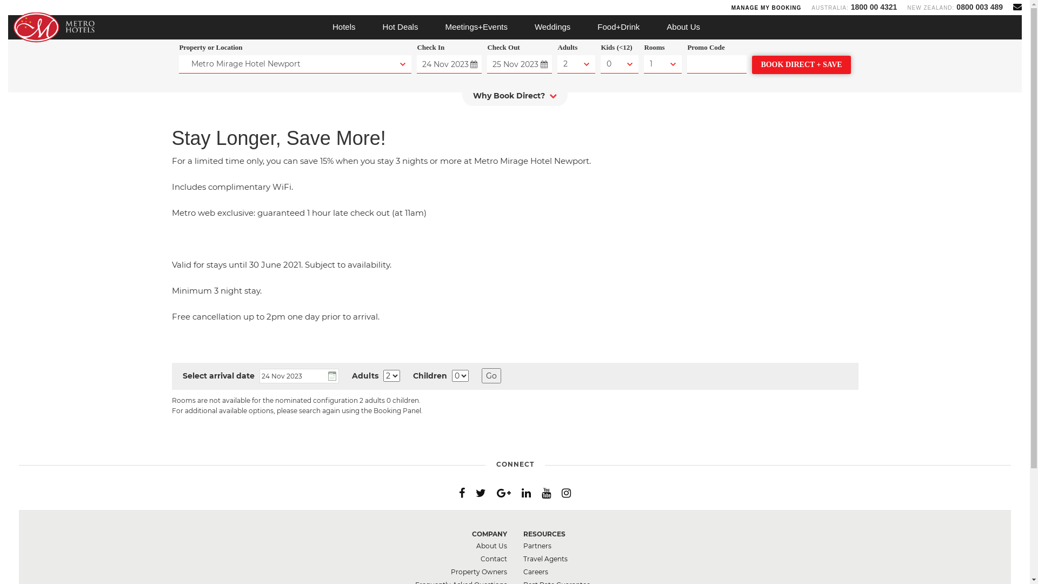  What do you see at coordinates (491, 376) in the screenshot?
I see `Go` at bounding box center [491, 376].